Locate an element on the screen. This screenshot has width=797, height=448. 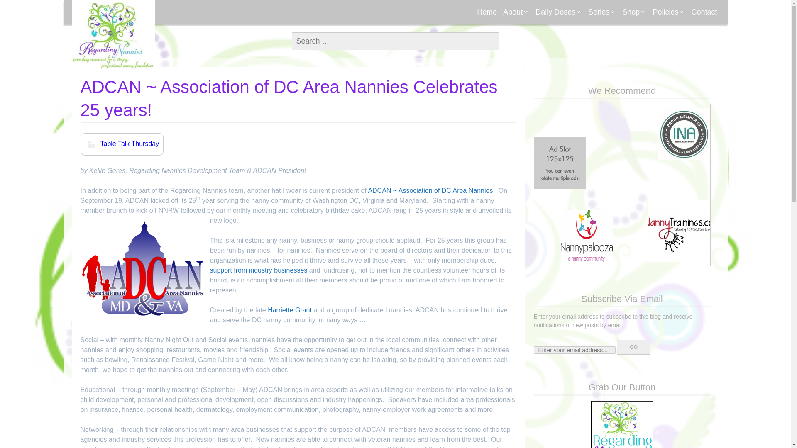
Shop is located at coordinates (634, 12).